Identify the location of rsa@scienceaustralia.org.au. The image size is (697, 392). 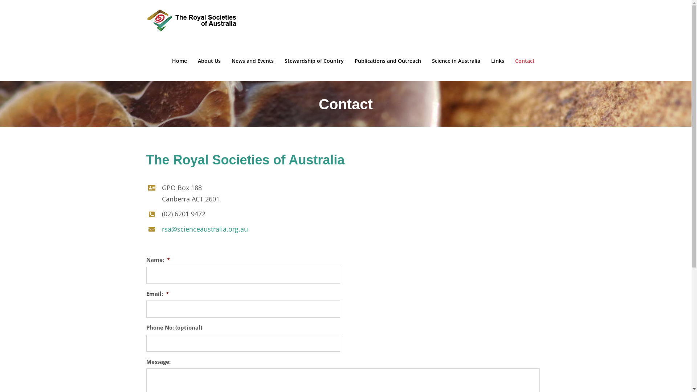
(205, 229).